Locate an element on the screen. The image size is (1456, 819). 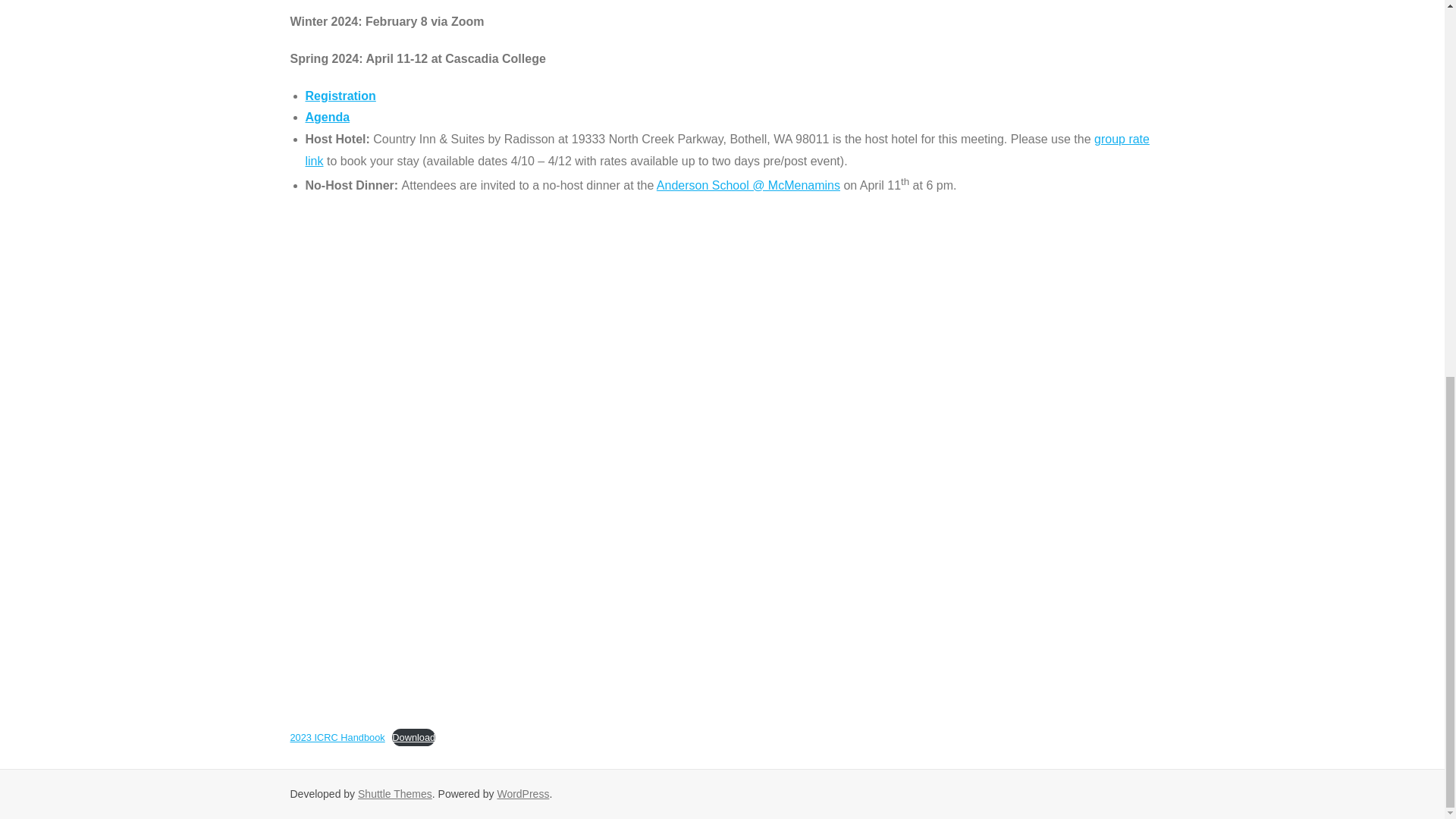
Agenda is located at coordinates (326, 117).